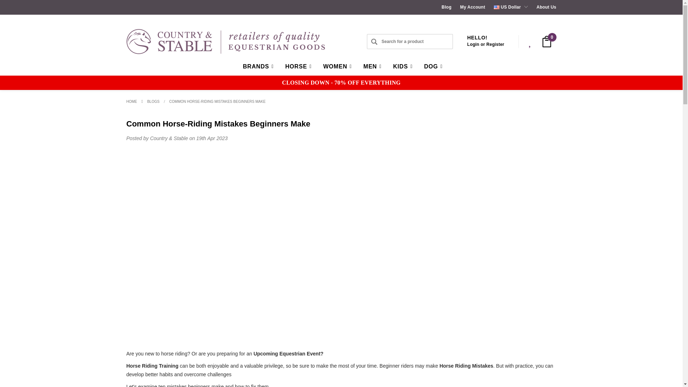 The width and height of the screenshot is (688, 387). I want to click on BRANDS, so click(257, 66).